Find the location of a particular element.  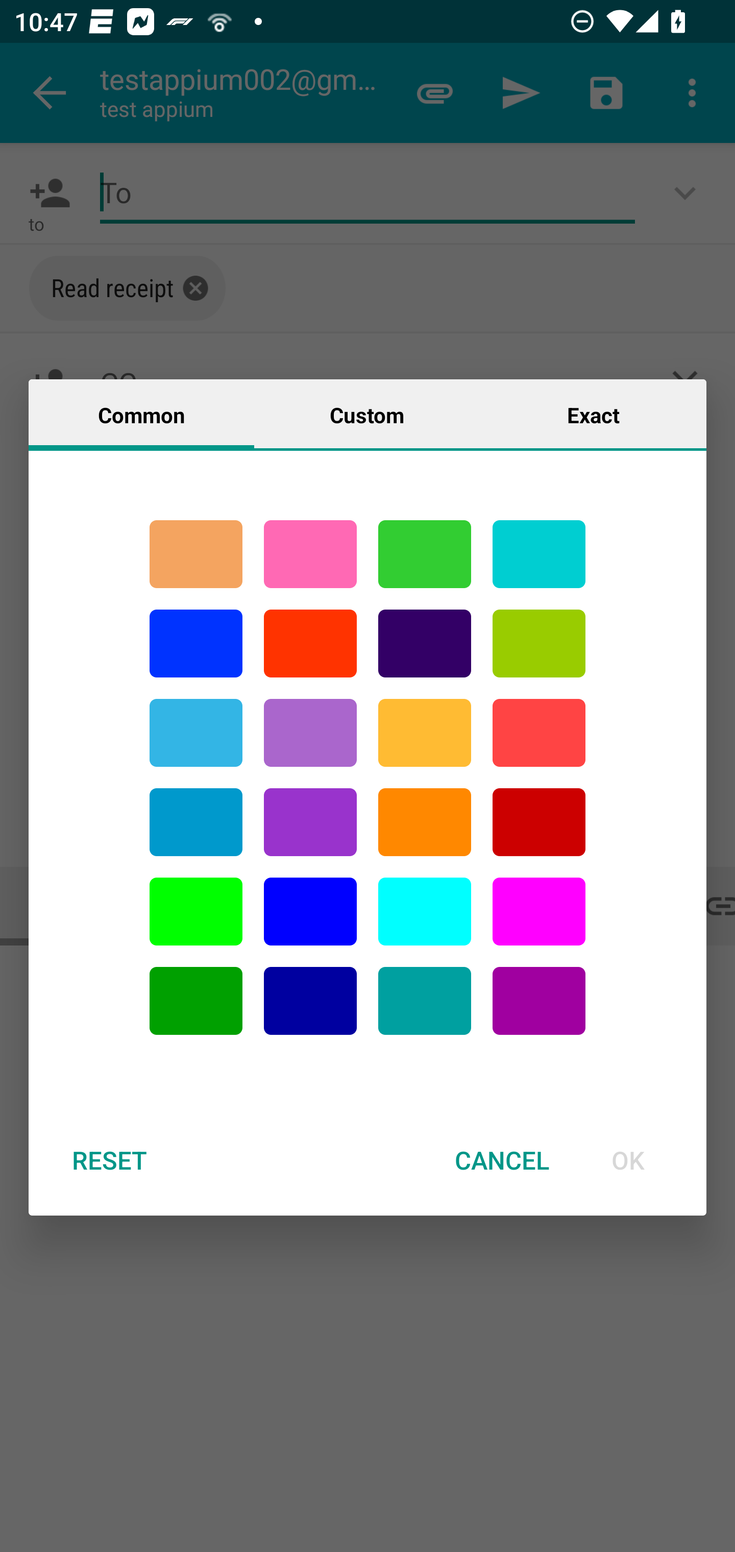

Light purple is located at coordinates (539, 912).